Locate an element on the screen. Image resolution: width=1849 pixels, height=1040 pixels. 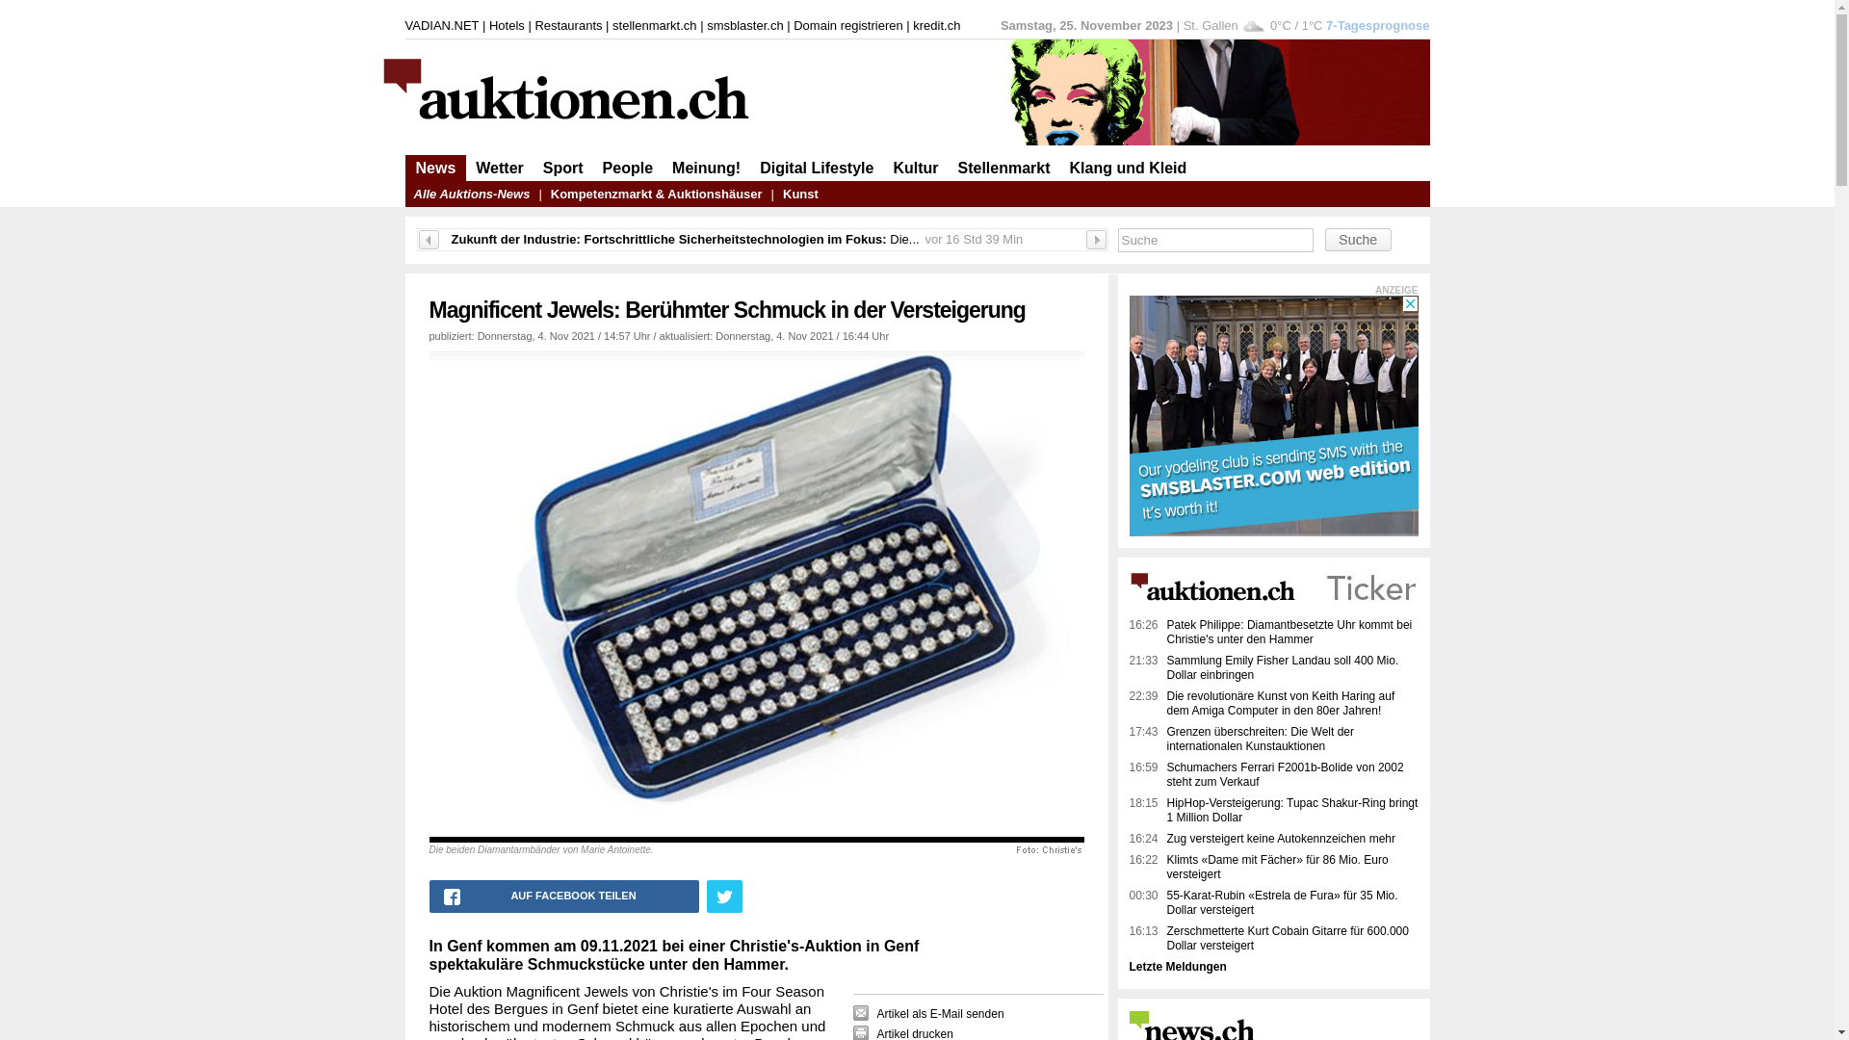
Klang und Kleid is located at coordinates (1129, 168).